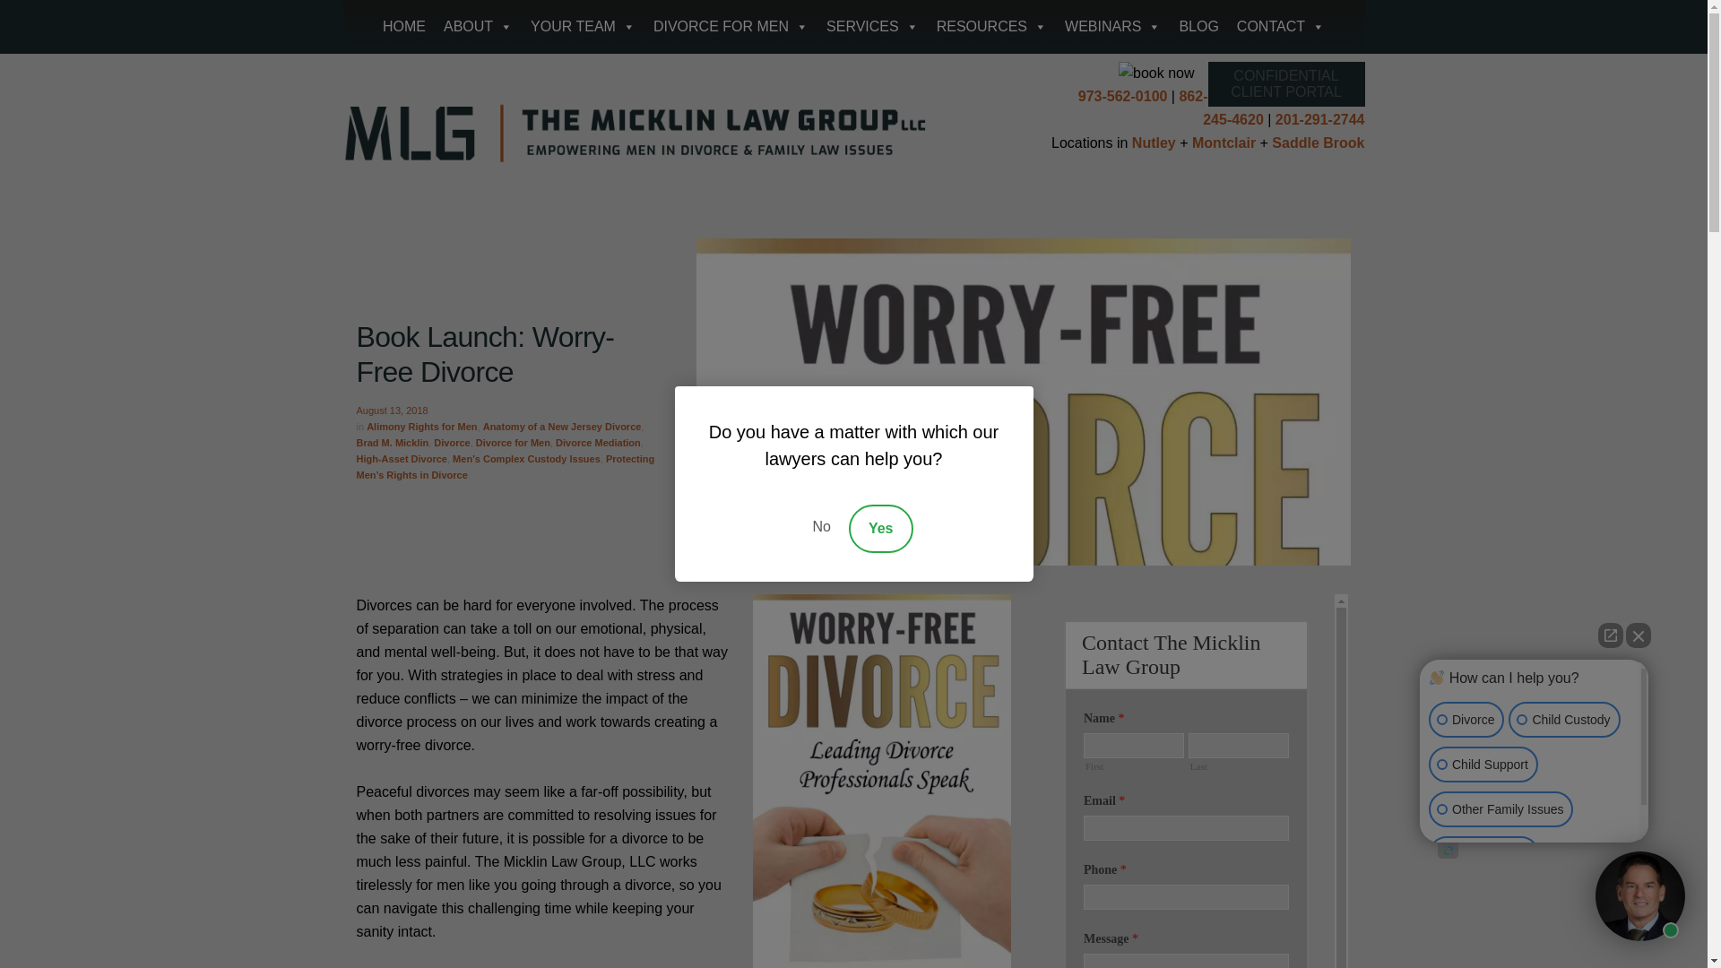  Describe the element at coordinates (1285, 84) in the screenshot. I see `Confidential Client Portal` at that location.